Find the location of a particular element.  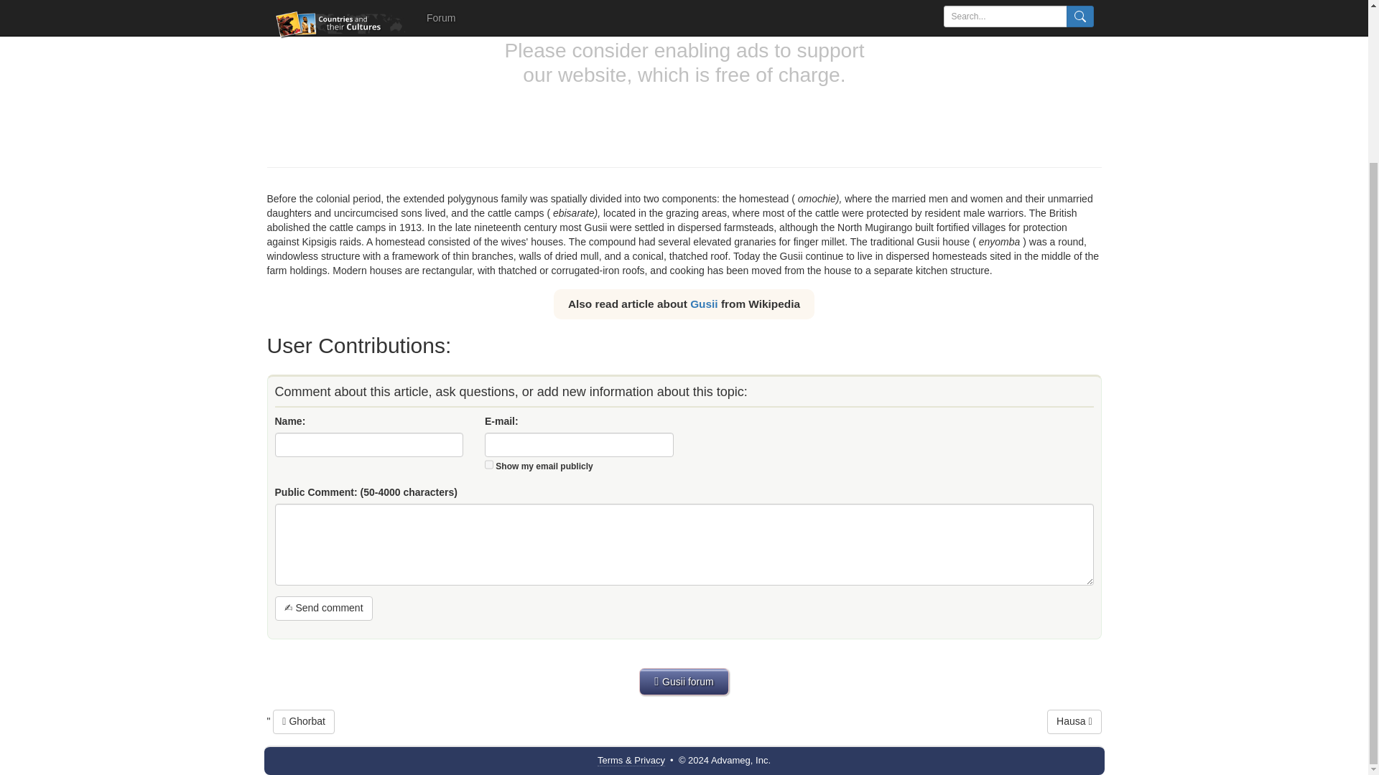

Gusii is located at coordinates (704, 303).